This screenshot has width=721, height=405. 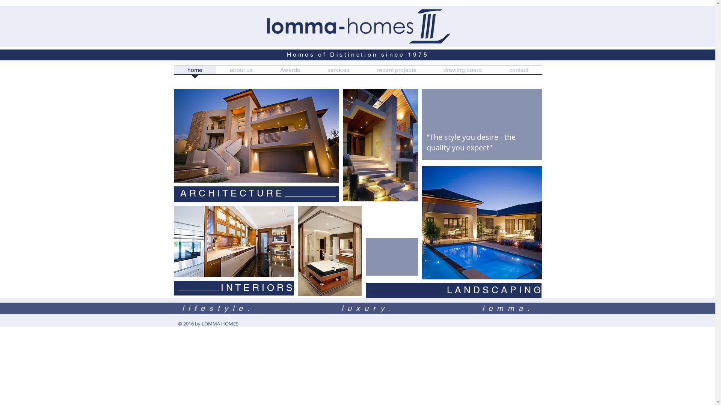 What do you see at coordinates (380, 145) in the screenshot?
I see `Lomma Homes` at bounding box center [380, 145].